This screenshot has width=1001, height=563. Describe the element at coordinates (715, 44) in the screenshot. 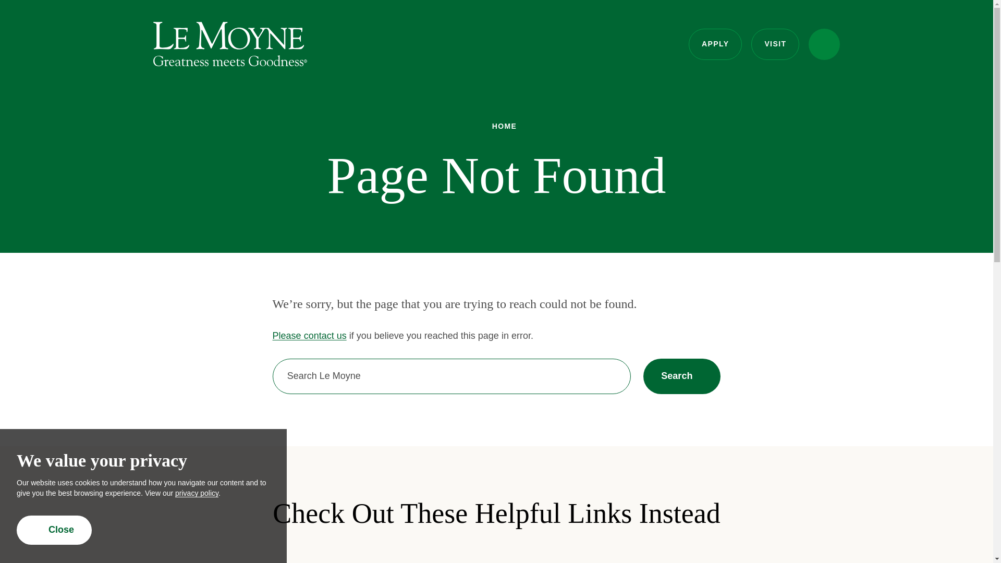

I see `Graduate Programs` at that location.